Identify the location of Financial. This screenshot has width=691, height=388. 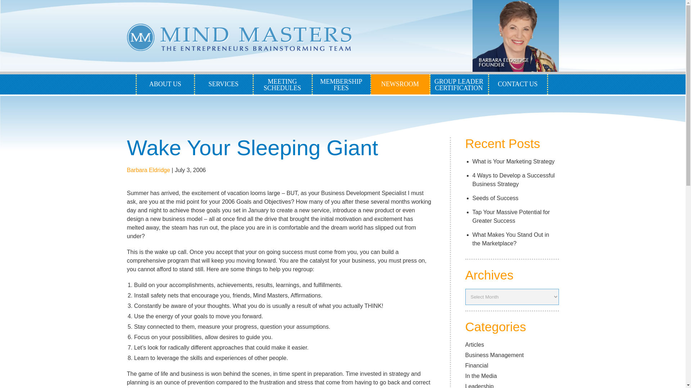
(477, 365).